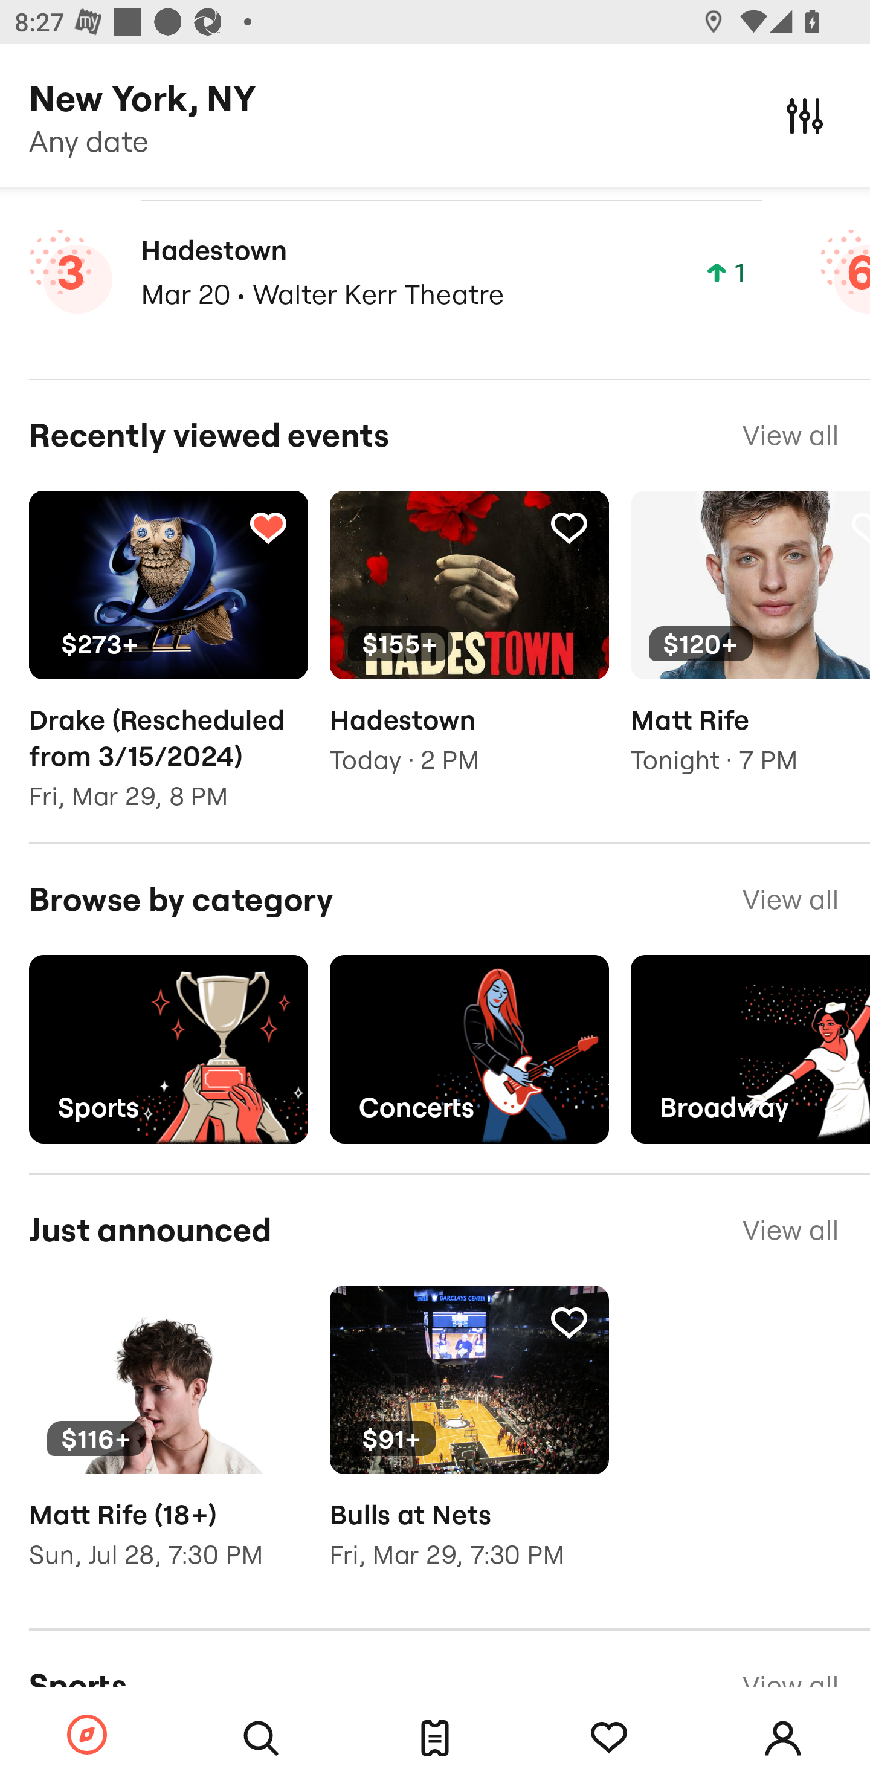 Image resolution: width=870 pixels, height=1789 pixels. What do you see at coordinates (783, 1738) in the screenshot?
I see `Account` at bounding box center [783, 1738].